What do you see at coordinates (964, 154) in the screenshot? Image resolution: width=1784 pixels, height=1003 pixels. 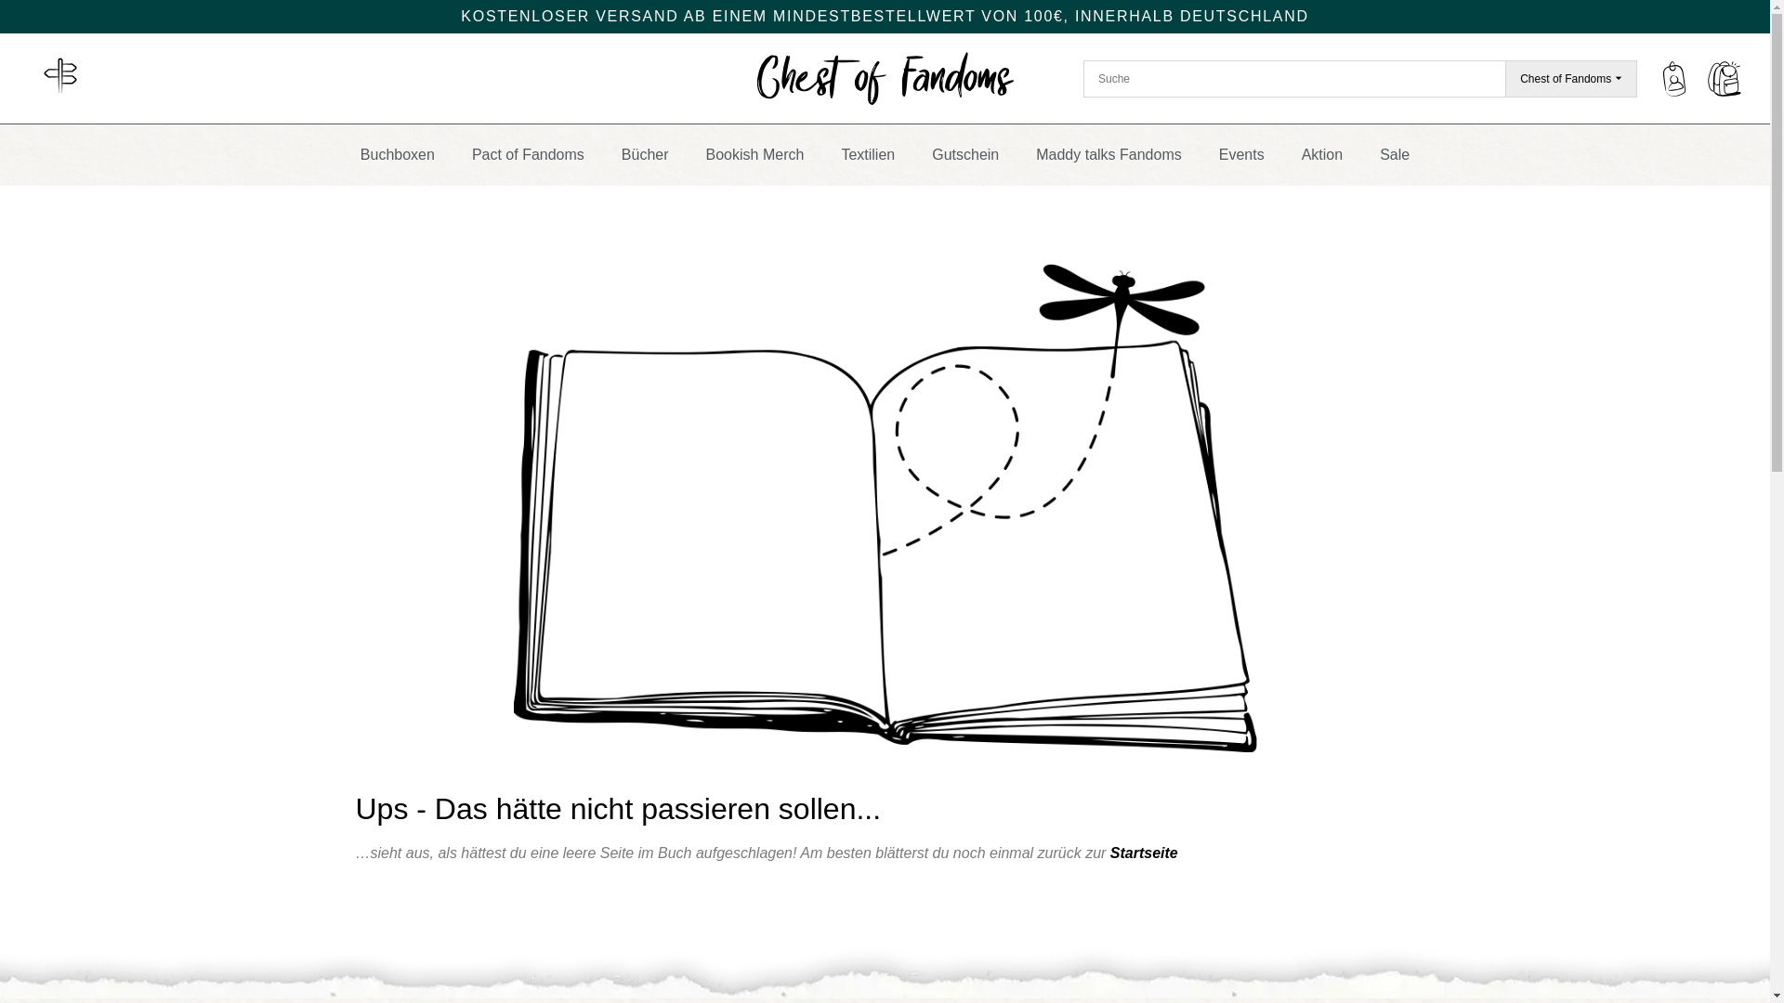 I see `Gutschein` at bounding box center [964, 154].